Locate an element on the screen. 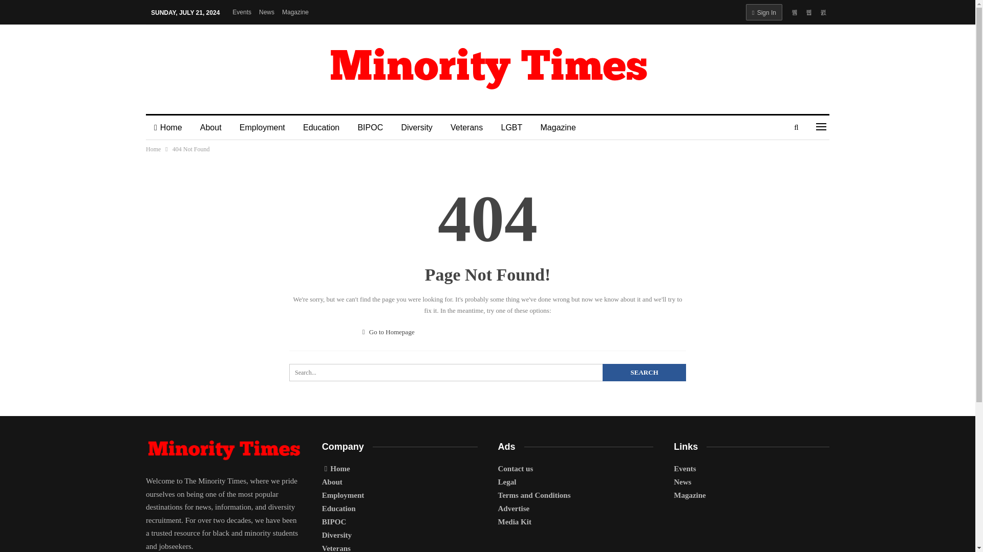 Image resolution: width=983 pixels, height=552 pixels. Magazine is located at coordinates (295, 12).